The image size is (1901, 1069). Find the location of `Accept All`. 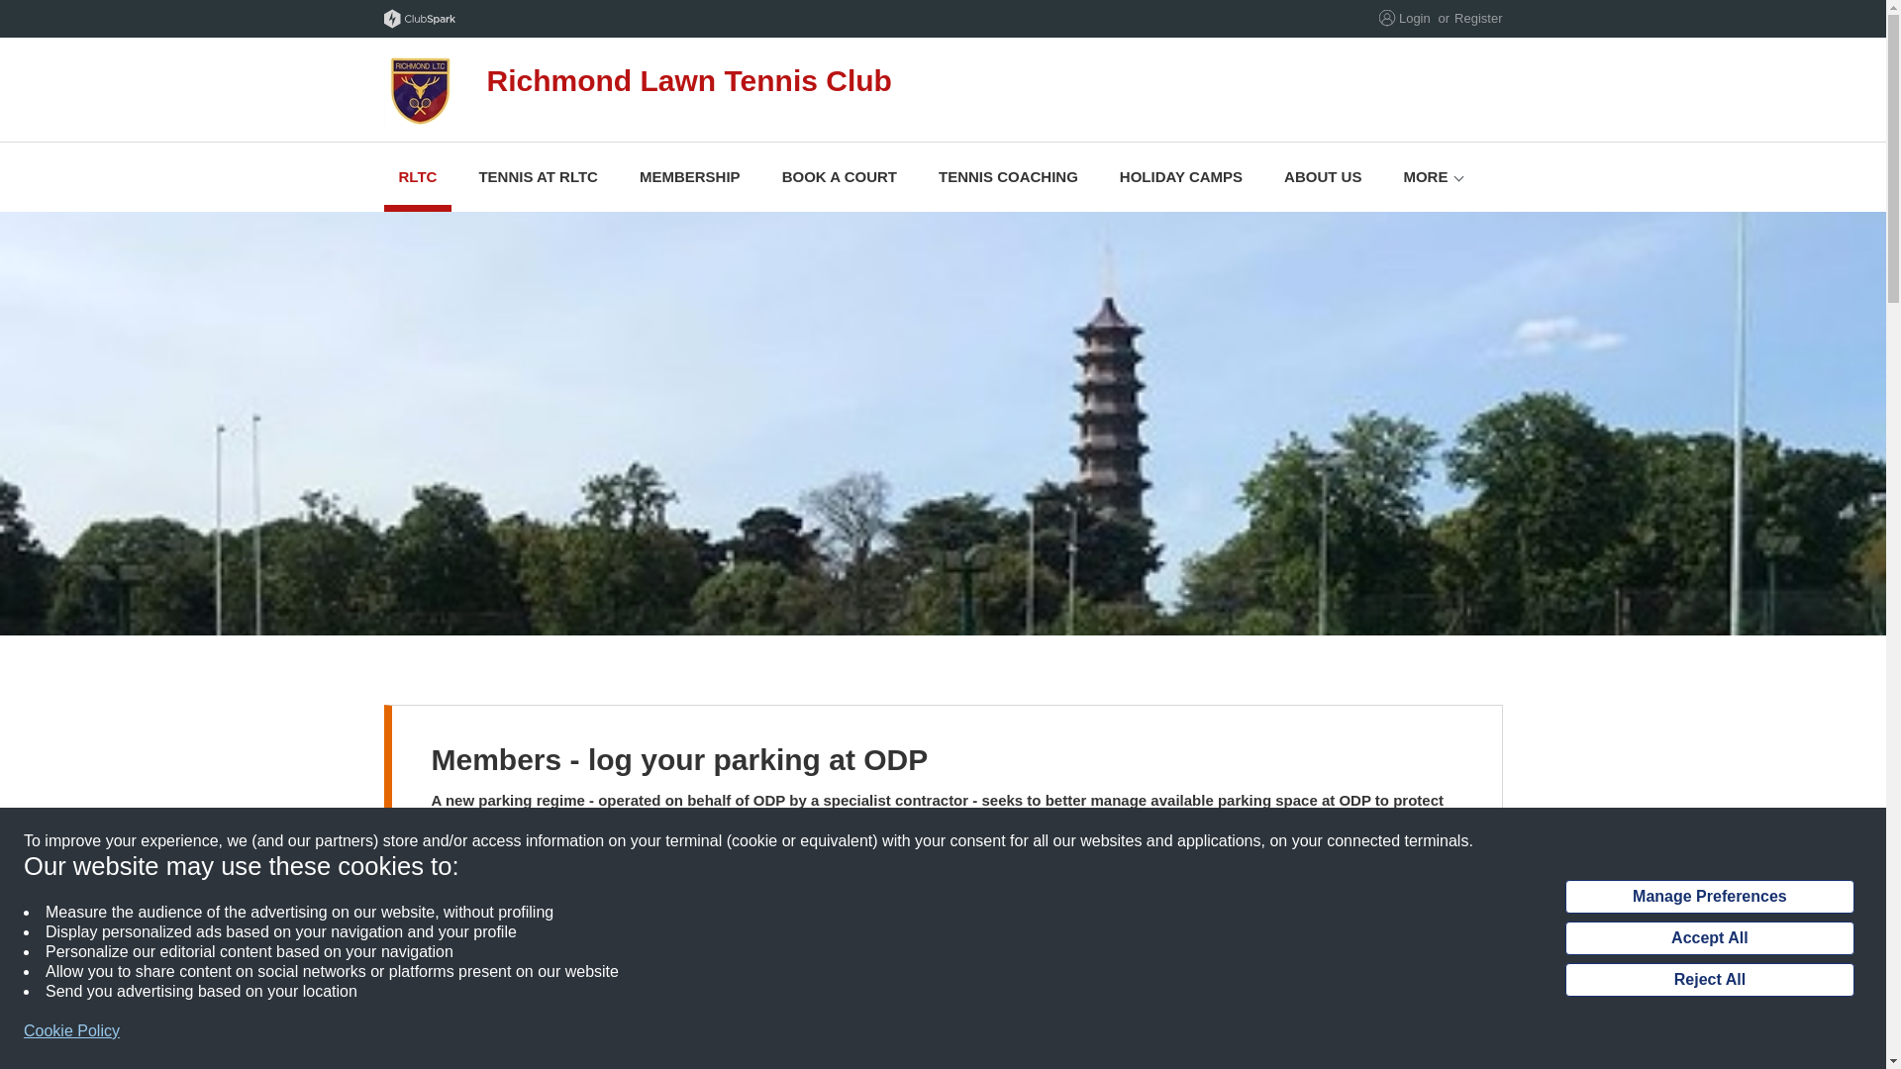

Accept All is located at coordinates (1709, 938).